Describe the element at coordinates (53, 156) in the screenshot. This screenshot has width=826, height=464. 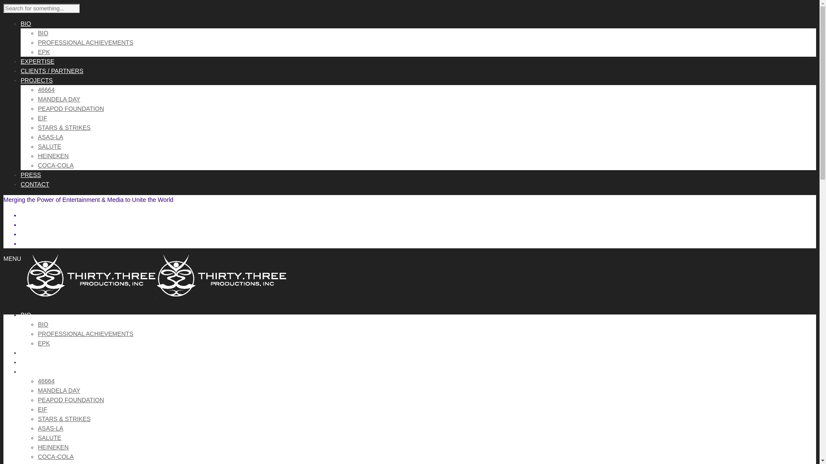
I see `HEINEKEN` at that location.